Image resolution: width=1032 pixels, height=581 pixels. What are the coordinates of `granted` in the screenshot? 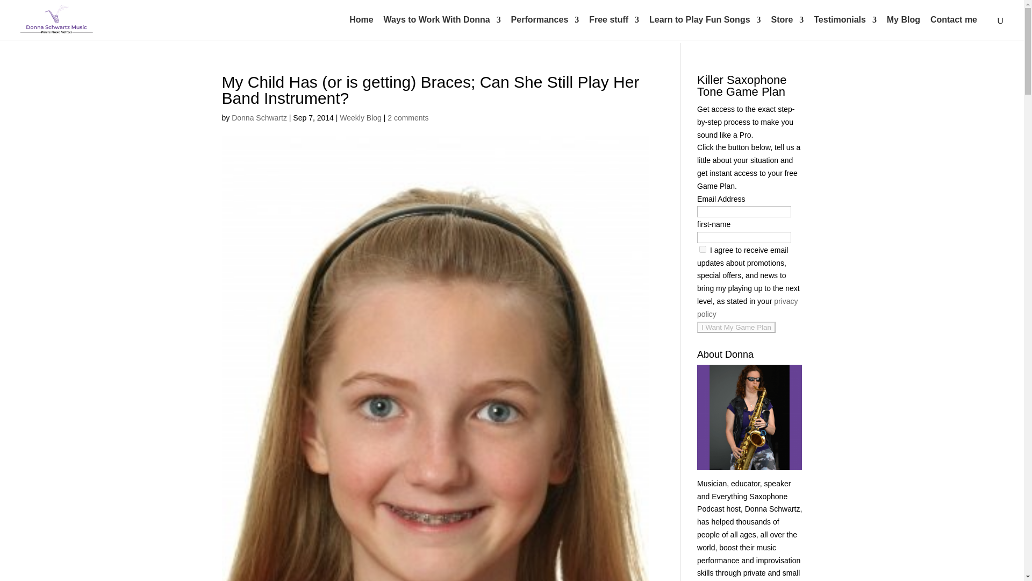 It's located at (703, 249).